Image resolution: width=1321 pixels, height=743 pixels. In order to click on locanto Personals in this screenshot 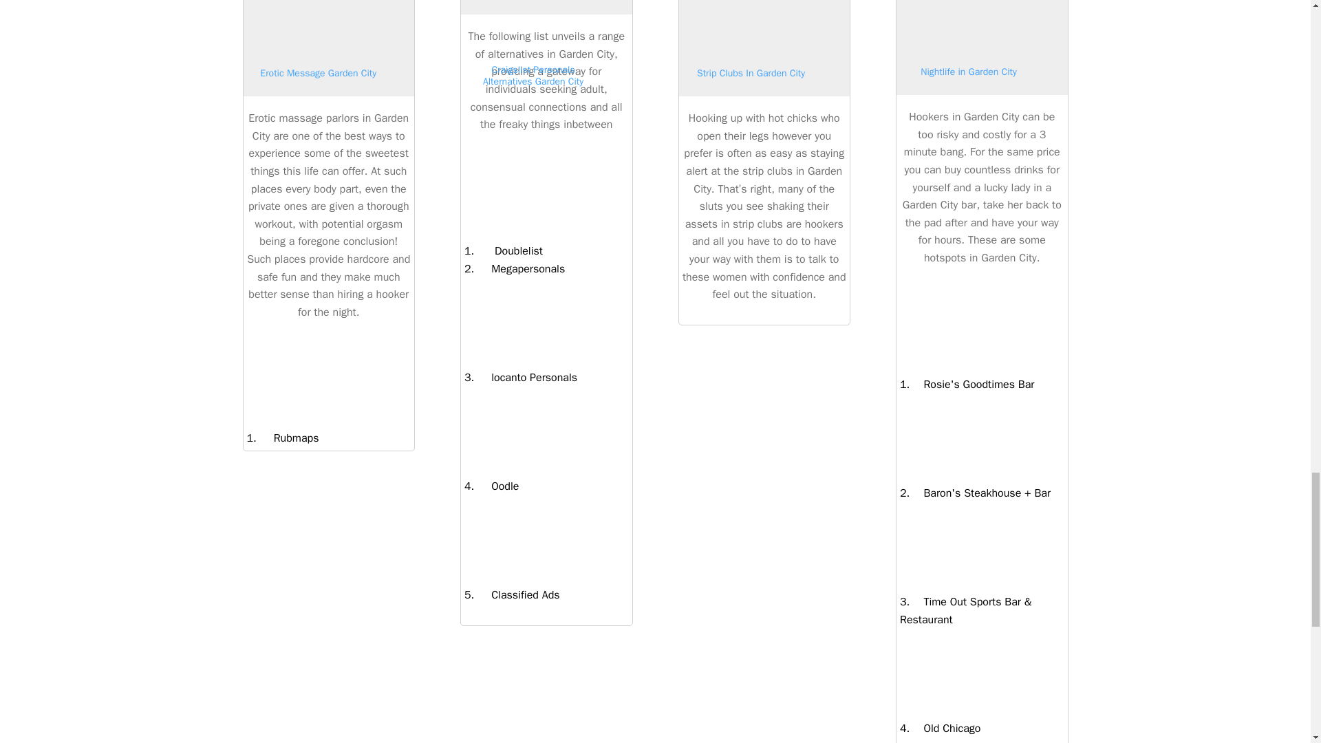, I will do `click(526, 377)`.